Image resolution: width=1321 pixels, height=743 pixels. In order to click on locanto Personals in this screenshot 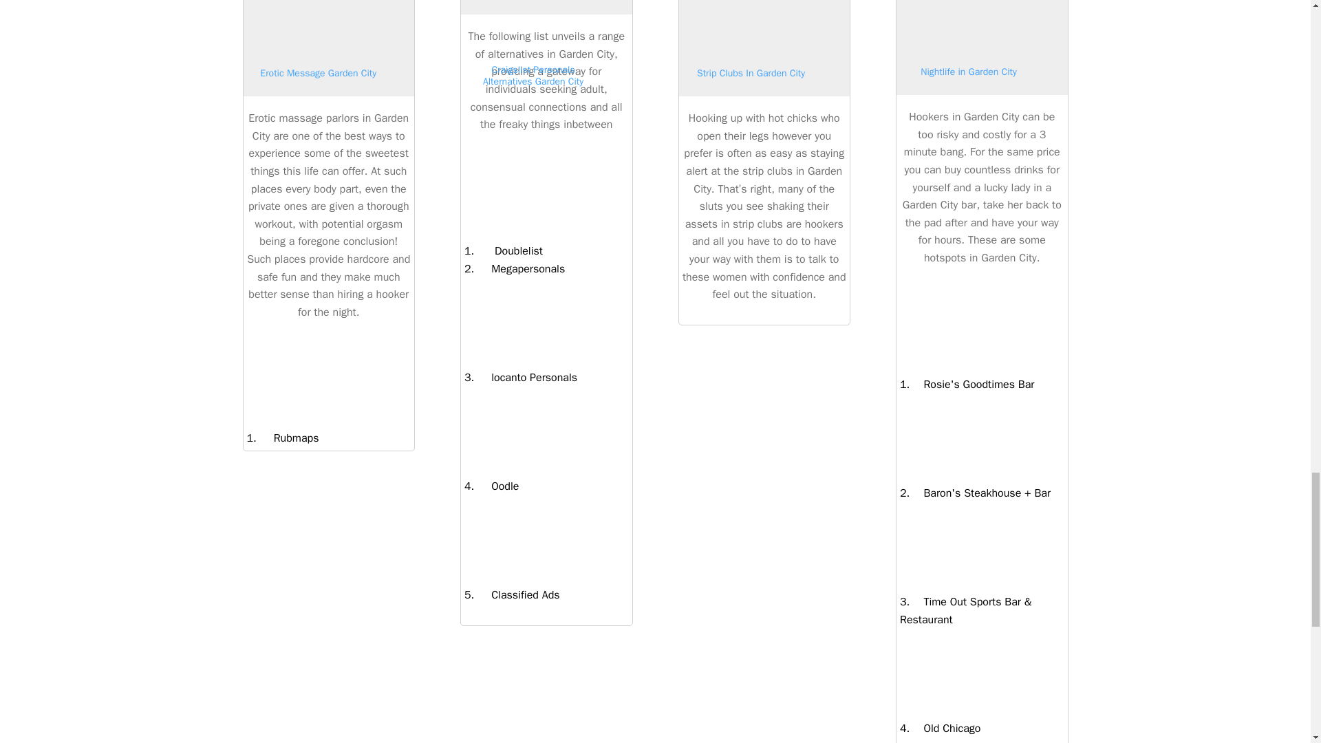, I will do `click(526, 377)`.